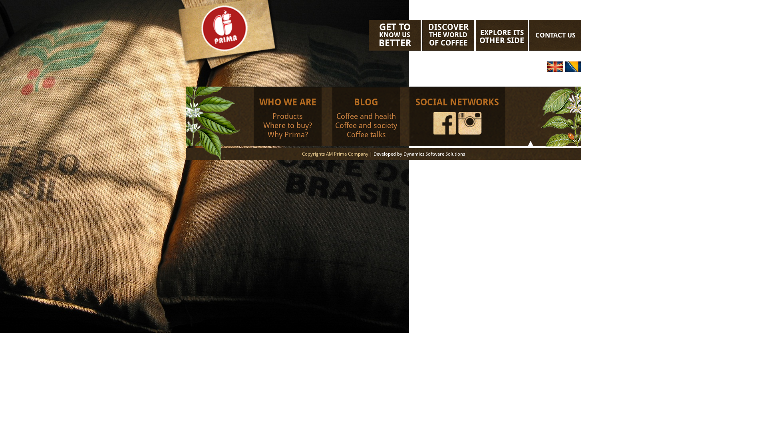 The image size is (767, 431). Describe the element at coordinates (288, 117) in the screenshot. I see `Products` at that location.